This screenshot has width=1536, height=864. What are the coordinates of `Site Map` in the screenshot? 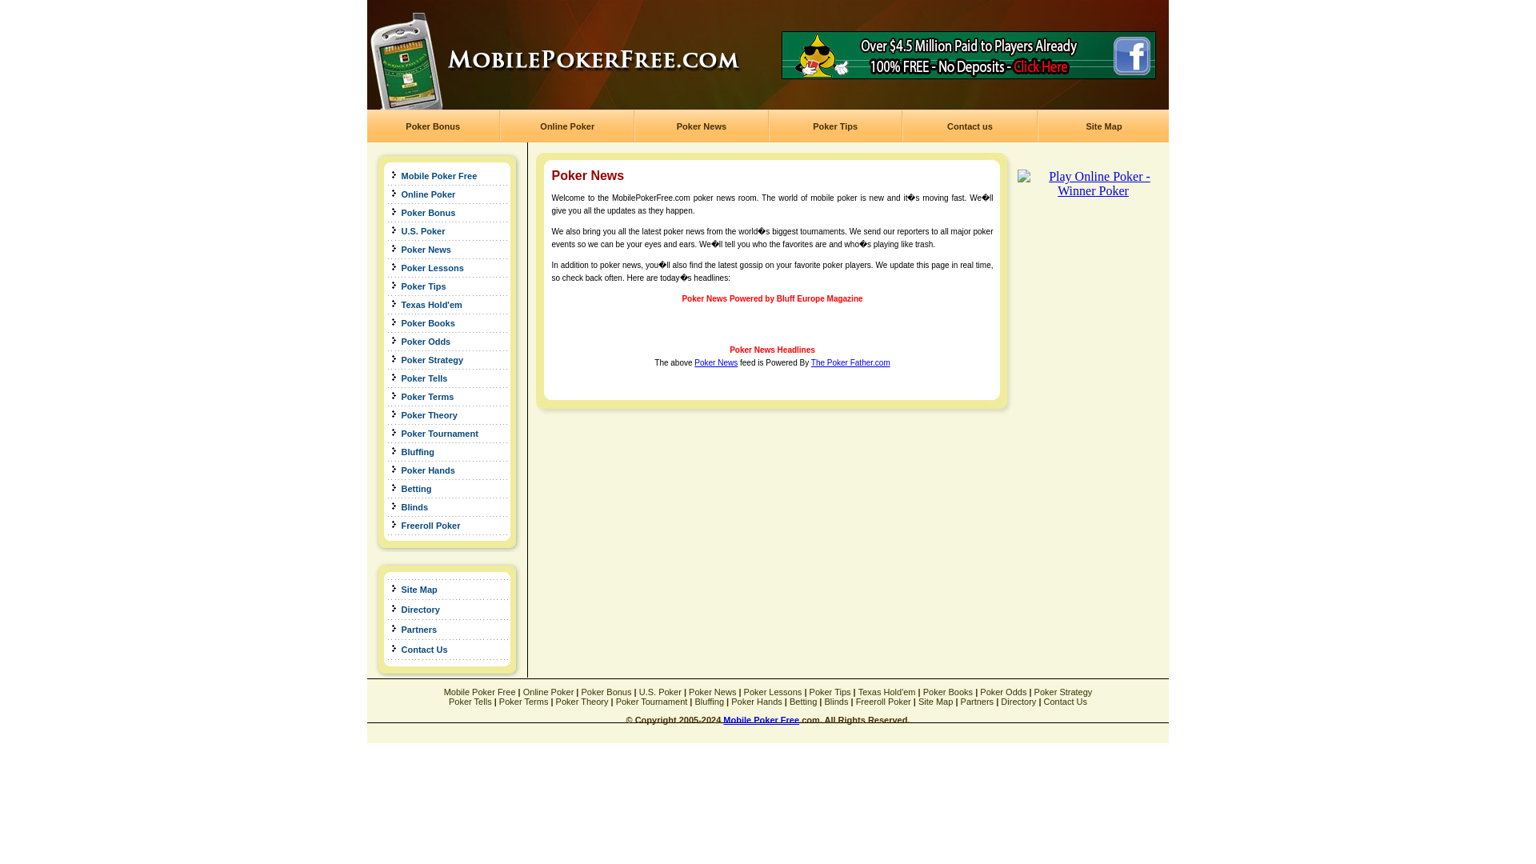 It's located at (416, 589).